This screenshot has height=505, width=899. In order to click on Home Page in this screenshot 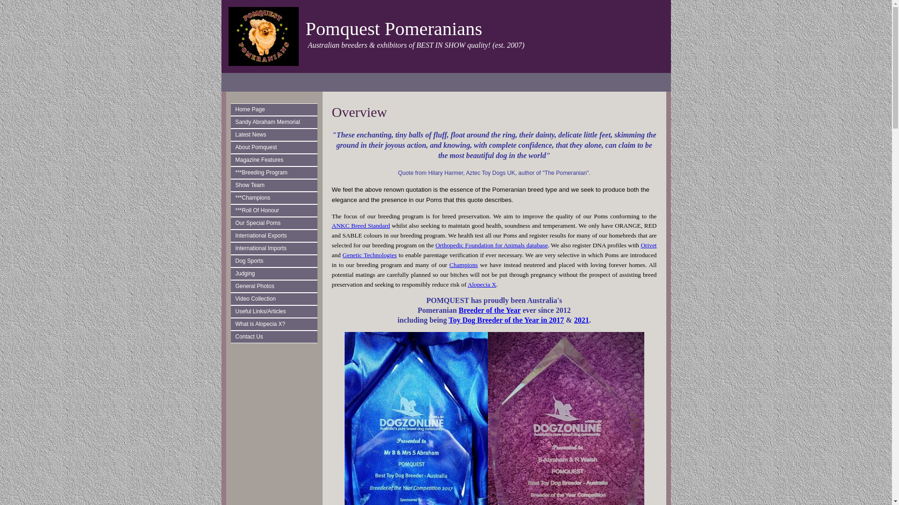, I will do `click(276, 109)`.